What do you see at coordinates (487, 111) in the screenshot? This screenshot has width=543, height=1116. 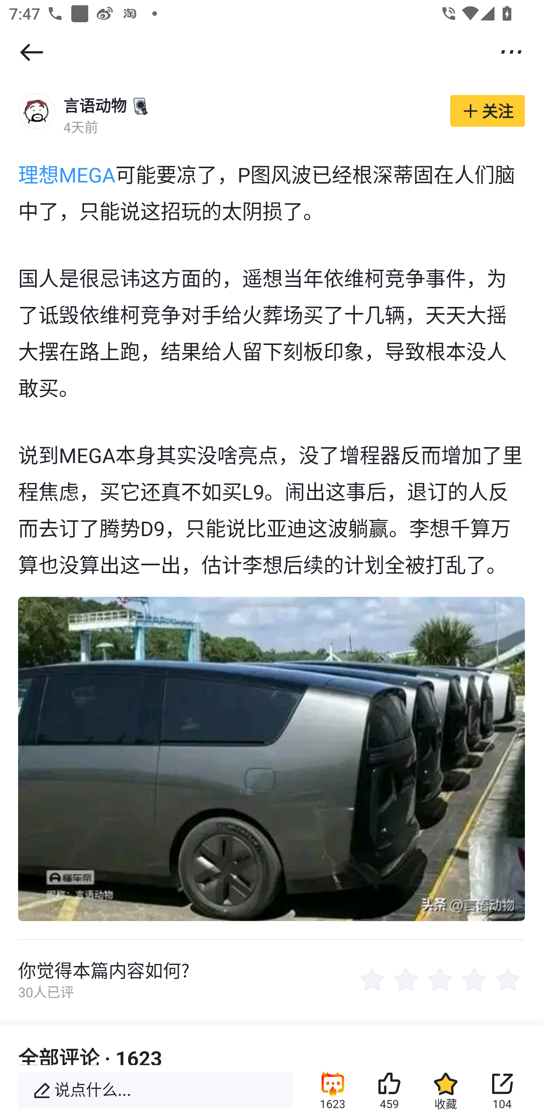 I see ` 关注` at bounding box center [487, 111].